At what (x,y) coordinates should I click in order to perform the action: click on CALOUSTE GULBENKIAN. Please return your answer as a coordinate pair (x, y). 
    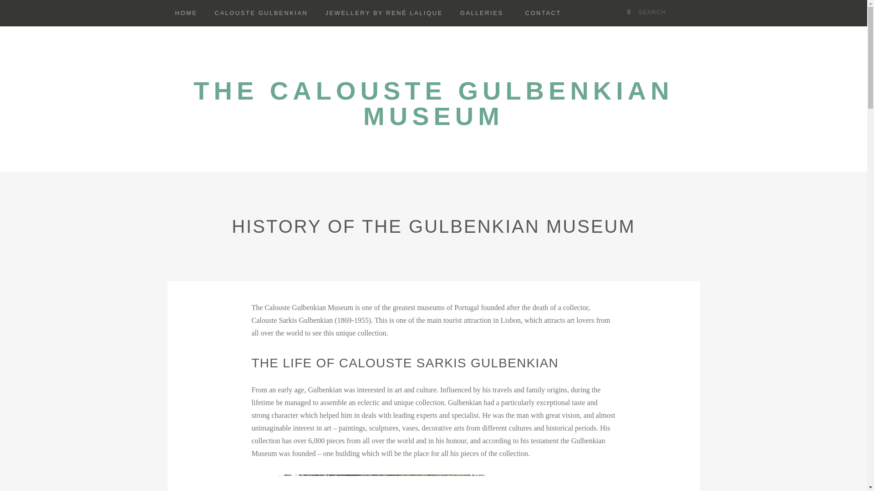
    Looking at the image, I should click on (261, 13).